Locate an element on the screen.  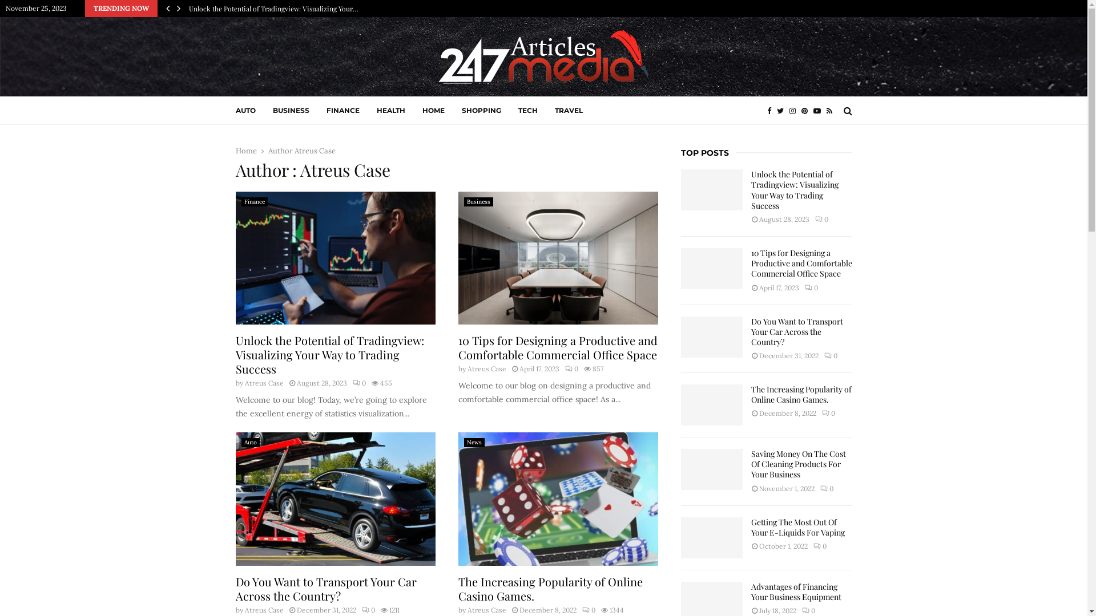
Facebook is located at coordinates (772, 111).